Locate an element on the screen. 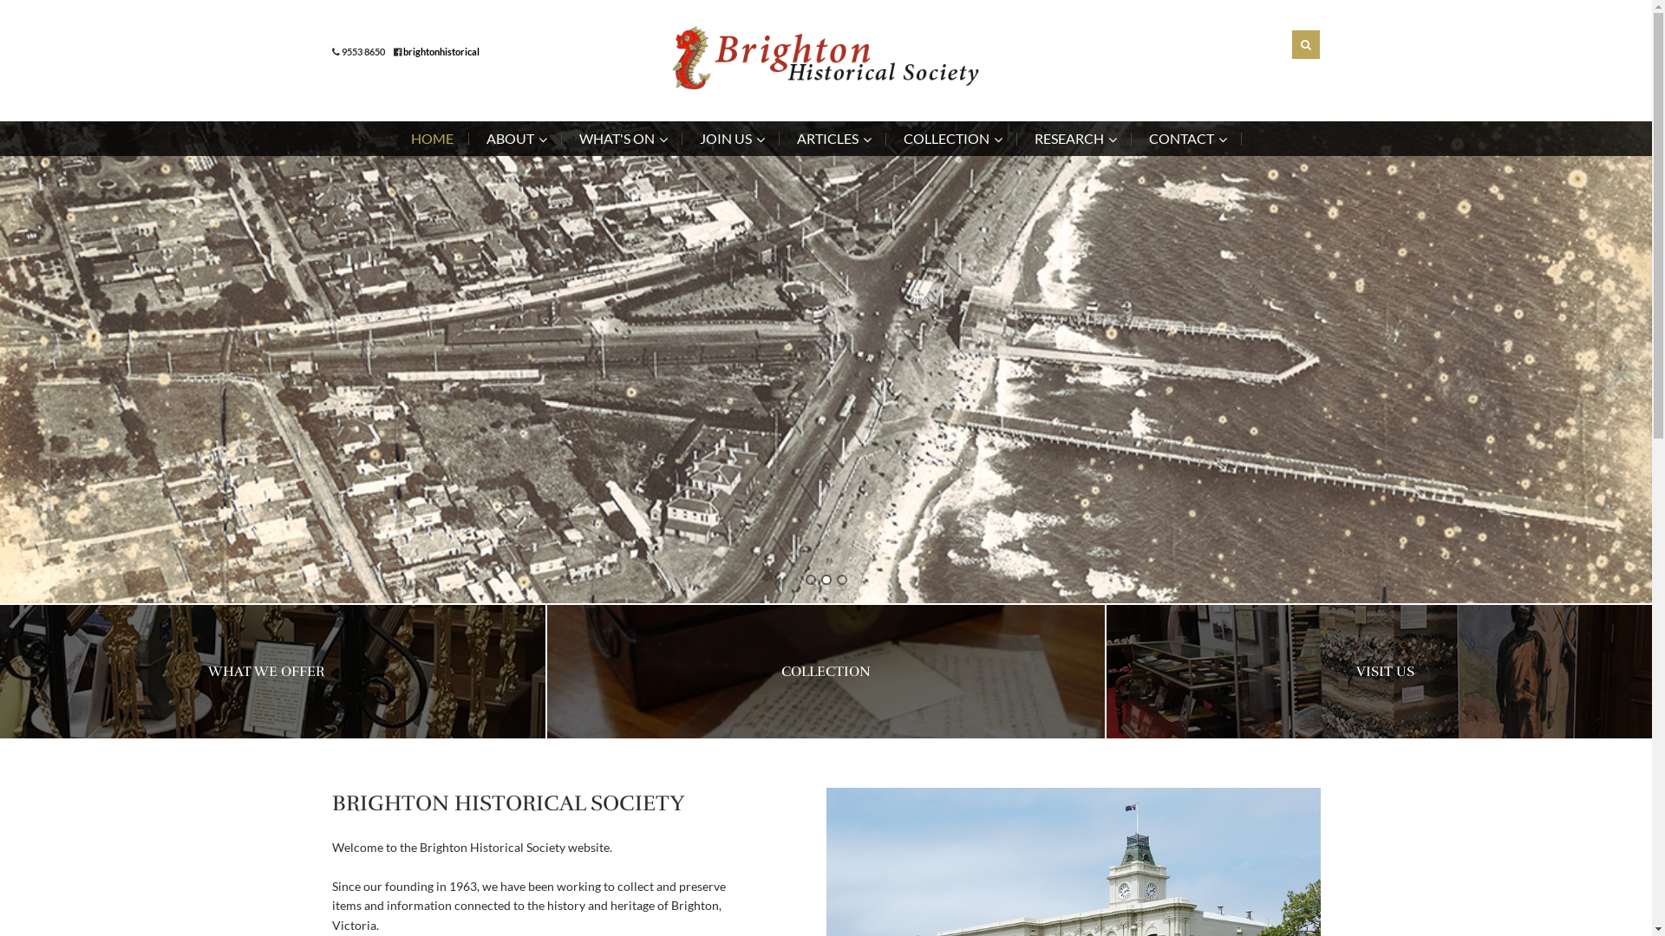 The width and height of the screenshot is (1665, 936). CONTACT is located at coordinates (1186, 139).